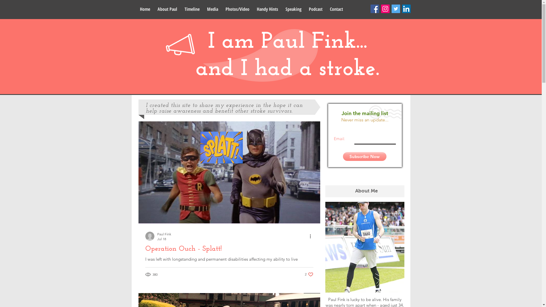  I want to click on Media, so click(212, 9).